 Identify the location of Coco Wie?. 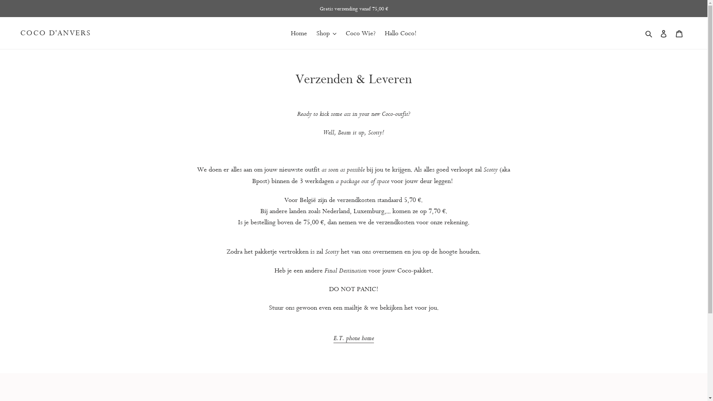
(361, 33).